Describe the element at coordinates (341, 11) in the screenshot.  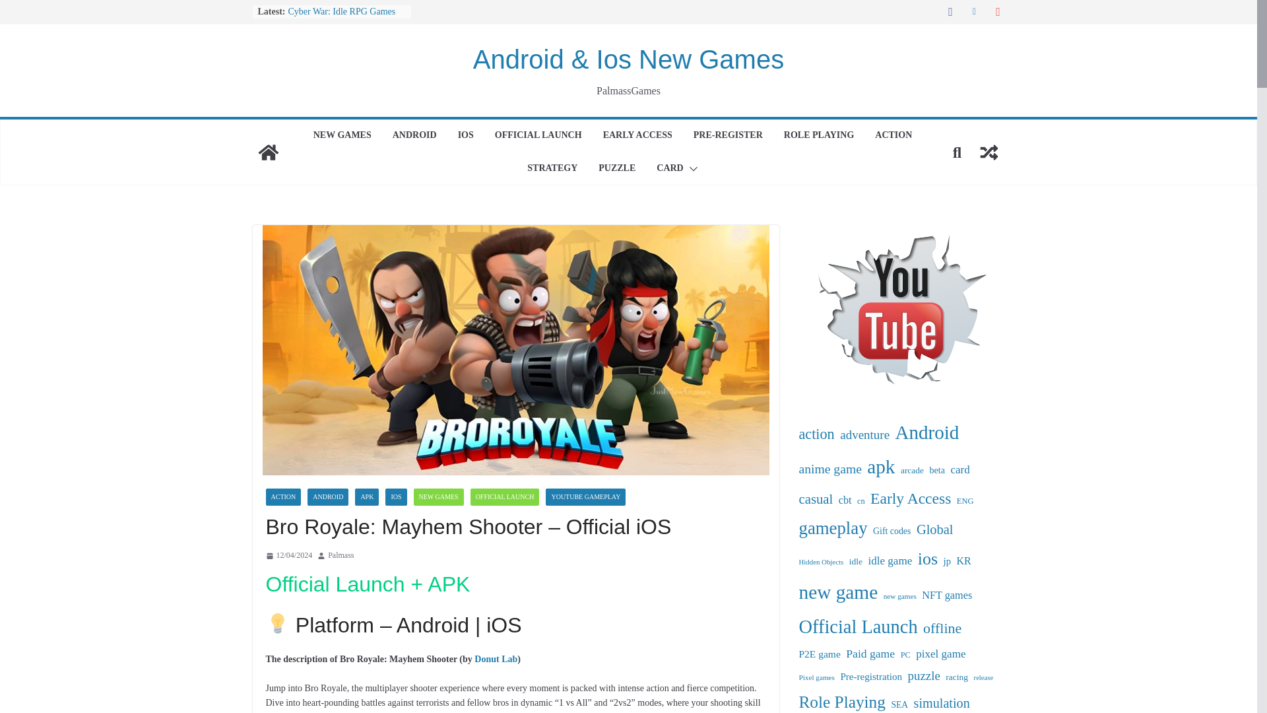
I see `Cyber War: Idle RPG Games` at that location.